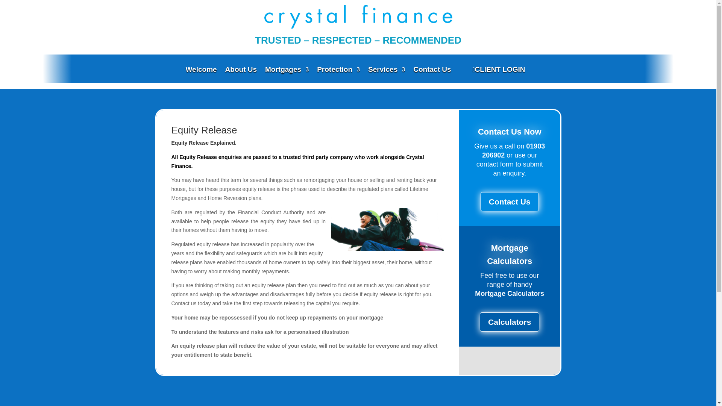 This screenshot has height=406, width=722. I want to click on Welcome, so click(201, 75).